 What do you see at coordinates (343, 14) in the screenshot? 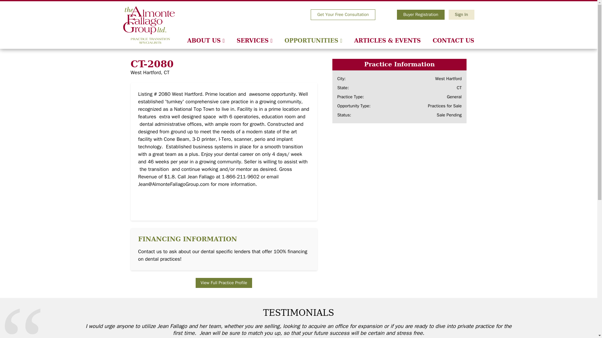
I see `Get Your Free Consultation` at bounding box center [343, 14].